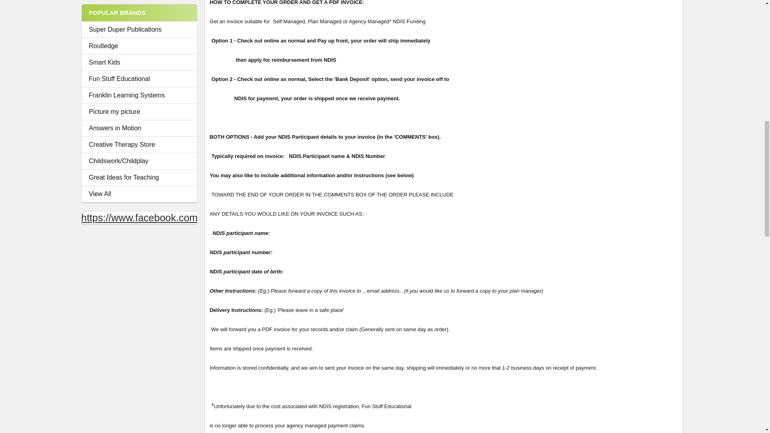 This screenshot has width=770, height=433. Describe the element at coordinates (139, 46) in the screenshot. I see `Routledge` at that location.